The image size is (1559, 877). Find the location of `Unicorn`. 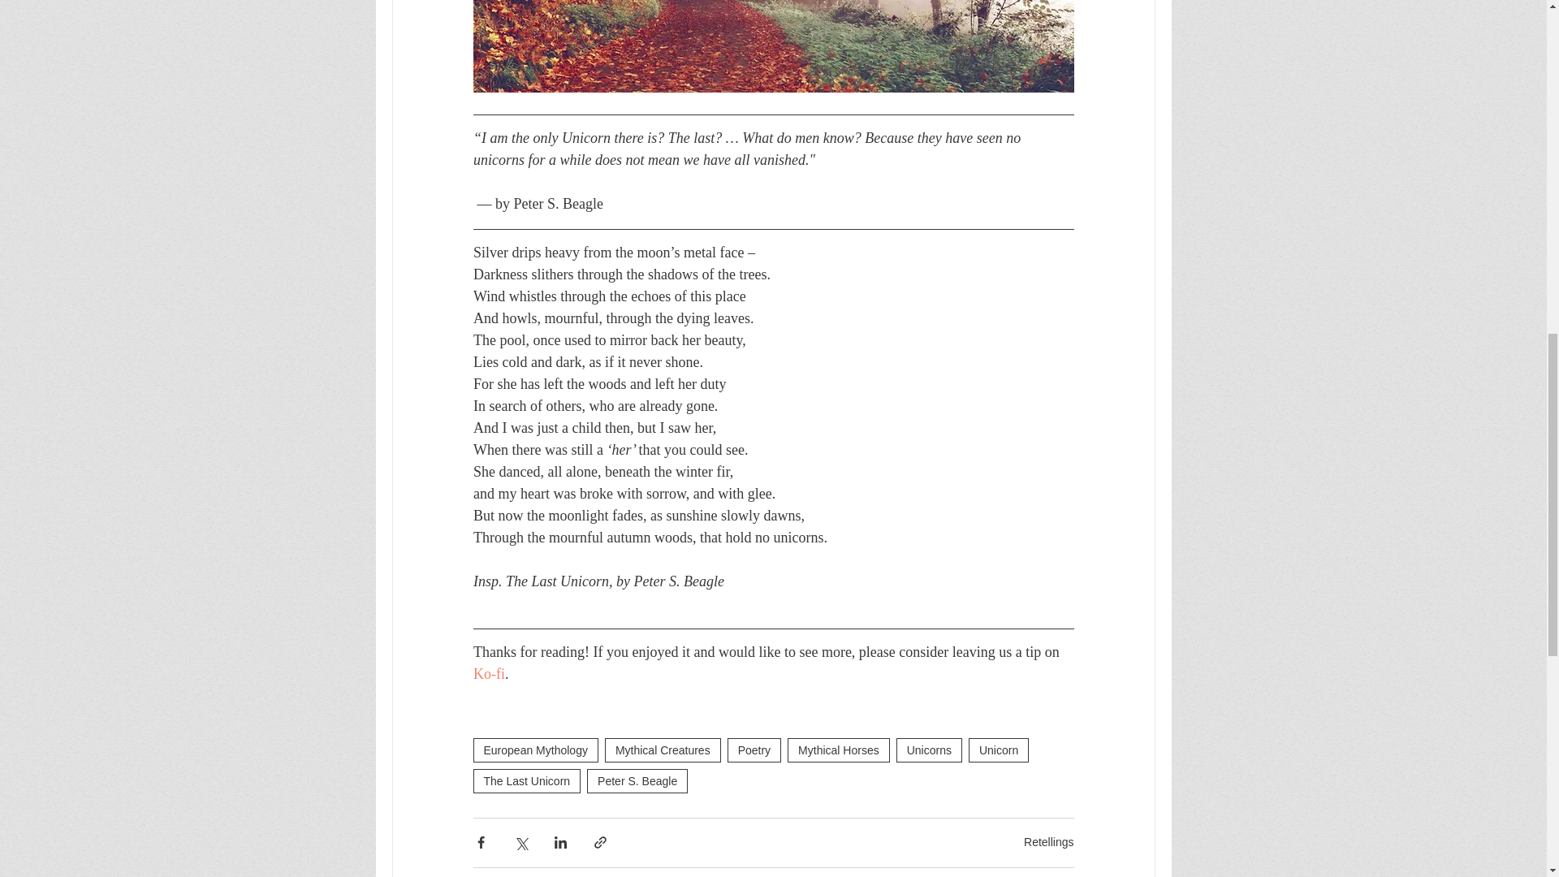

Unicorn is located at coordinates (999, 750).